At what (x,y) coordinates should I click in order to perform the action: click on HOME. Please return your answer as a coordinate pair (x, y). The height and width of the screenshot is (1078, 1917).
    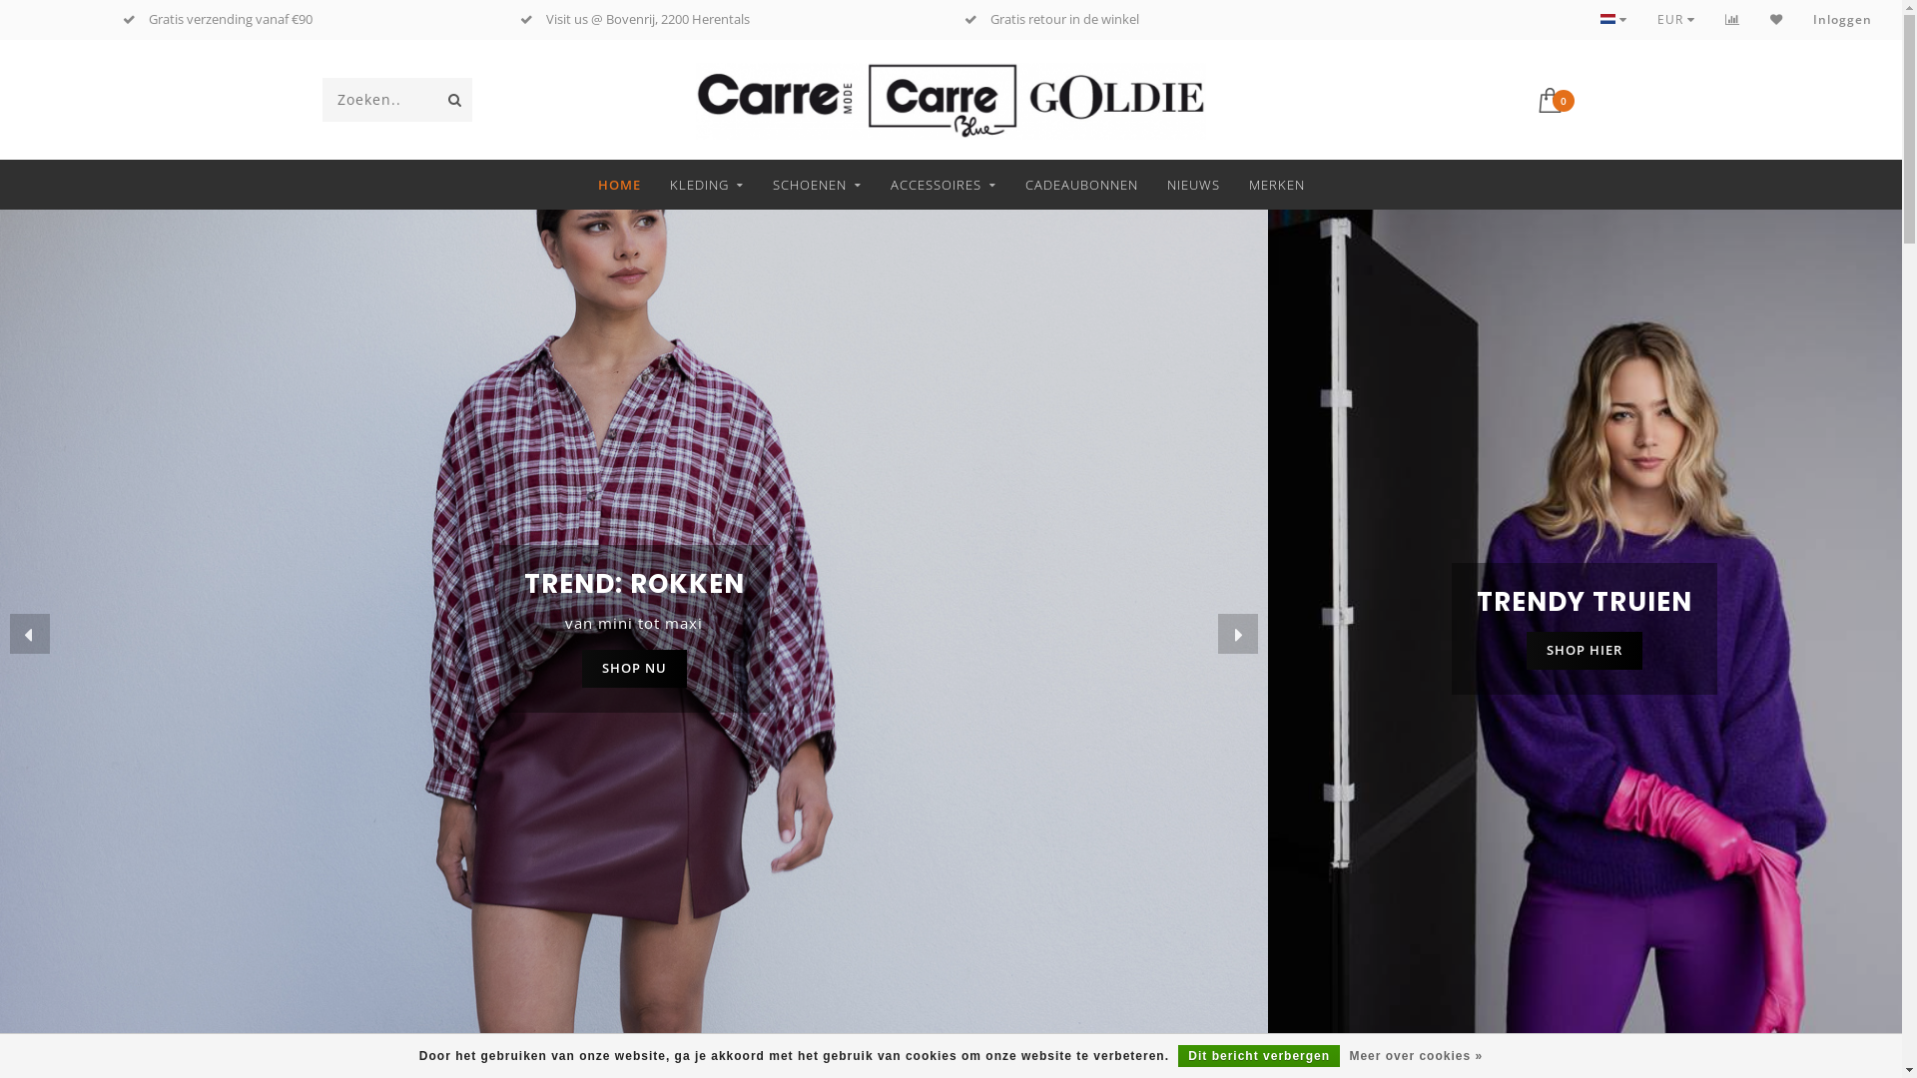
    Looking at the image, I should click on (619, 185).